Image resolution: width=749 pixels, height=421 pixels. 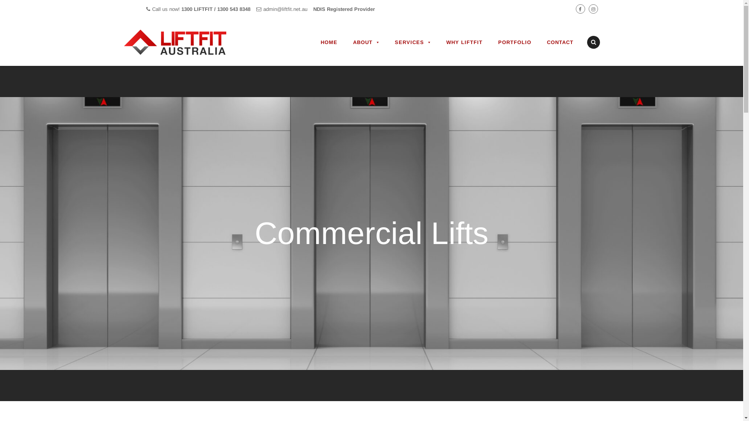 I want to click on admin@liftfit.net.au, so click(x=411, y=323).